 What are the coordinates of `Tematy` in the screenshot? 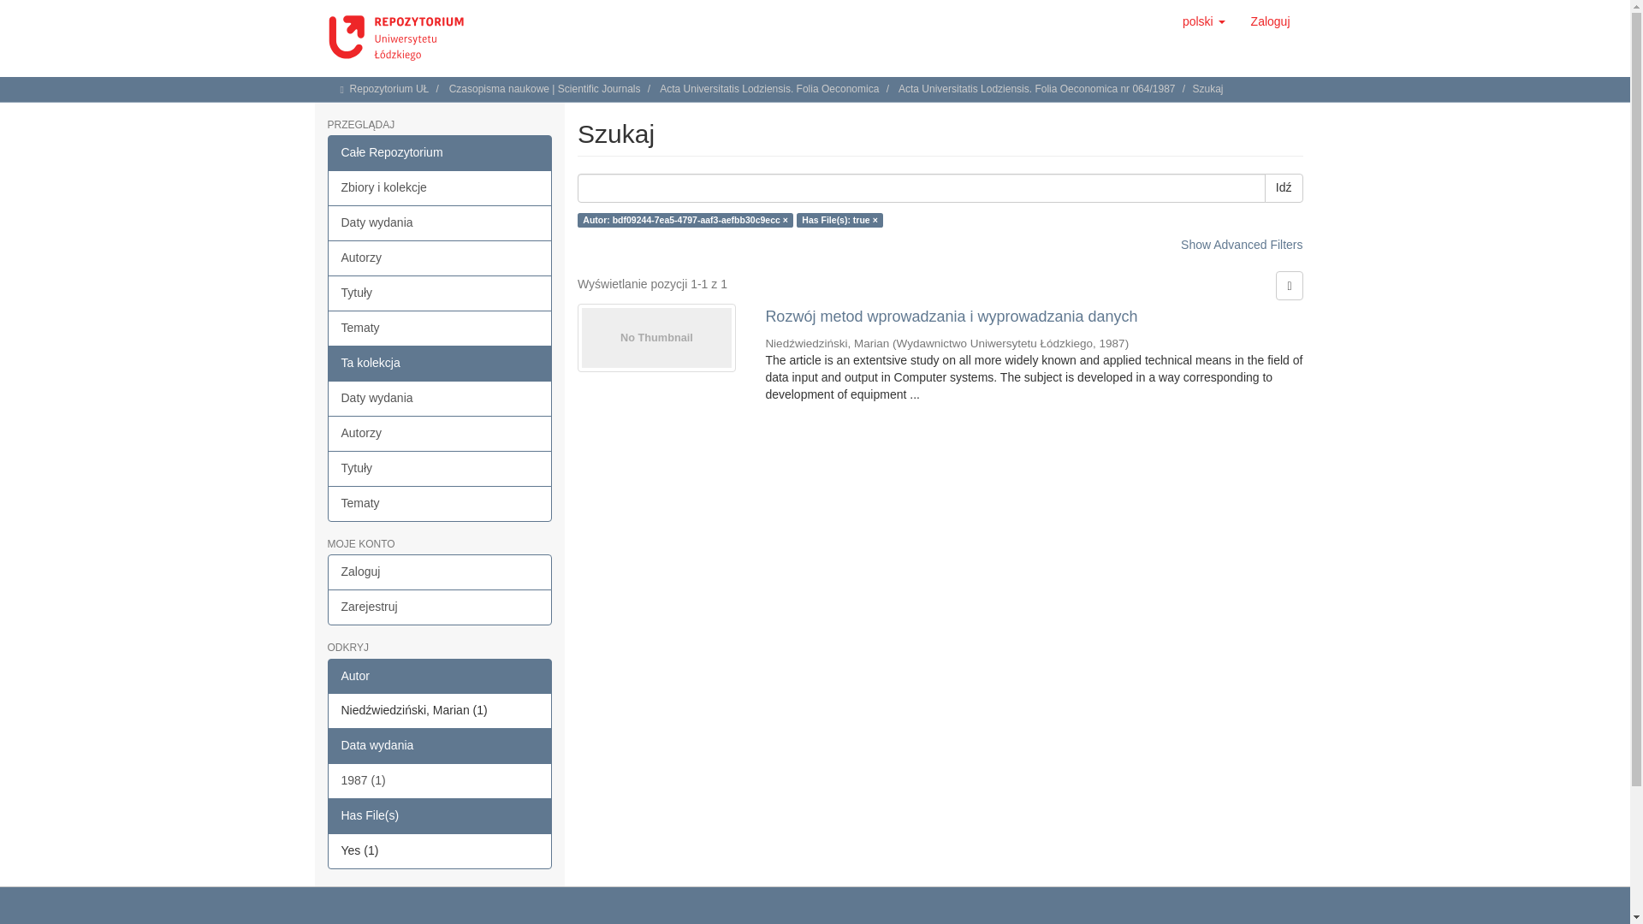 It's located at (440, 329).